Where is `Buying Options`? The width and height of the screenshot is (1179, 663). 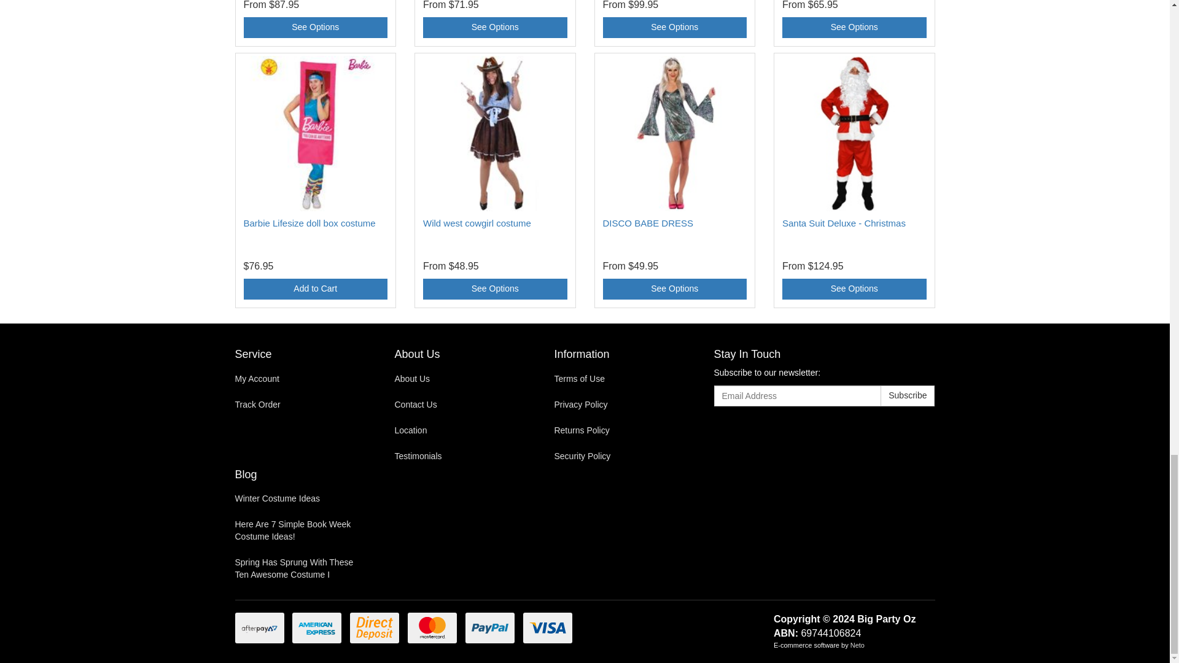
Buying Options is located at coordinates (675, 27).